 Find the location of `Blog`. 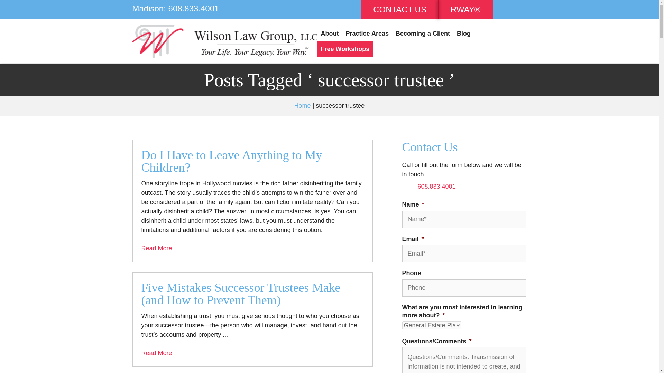

Blog is located at coordinates (463, 33).